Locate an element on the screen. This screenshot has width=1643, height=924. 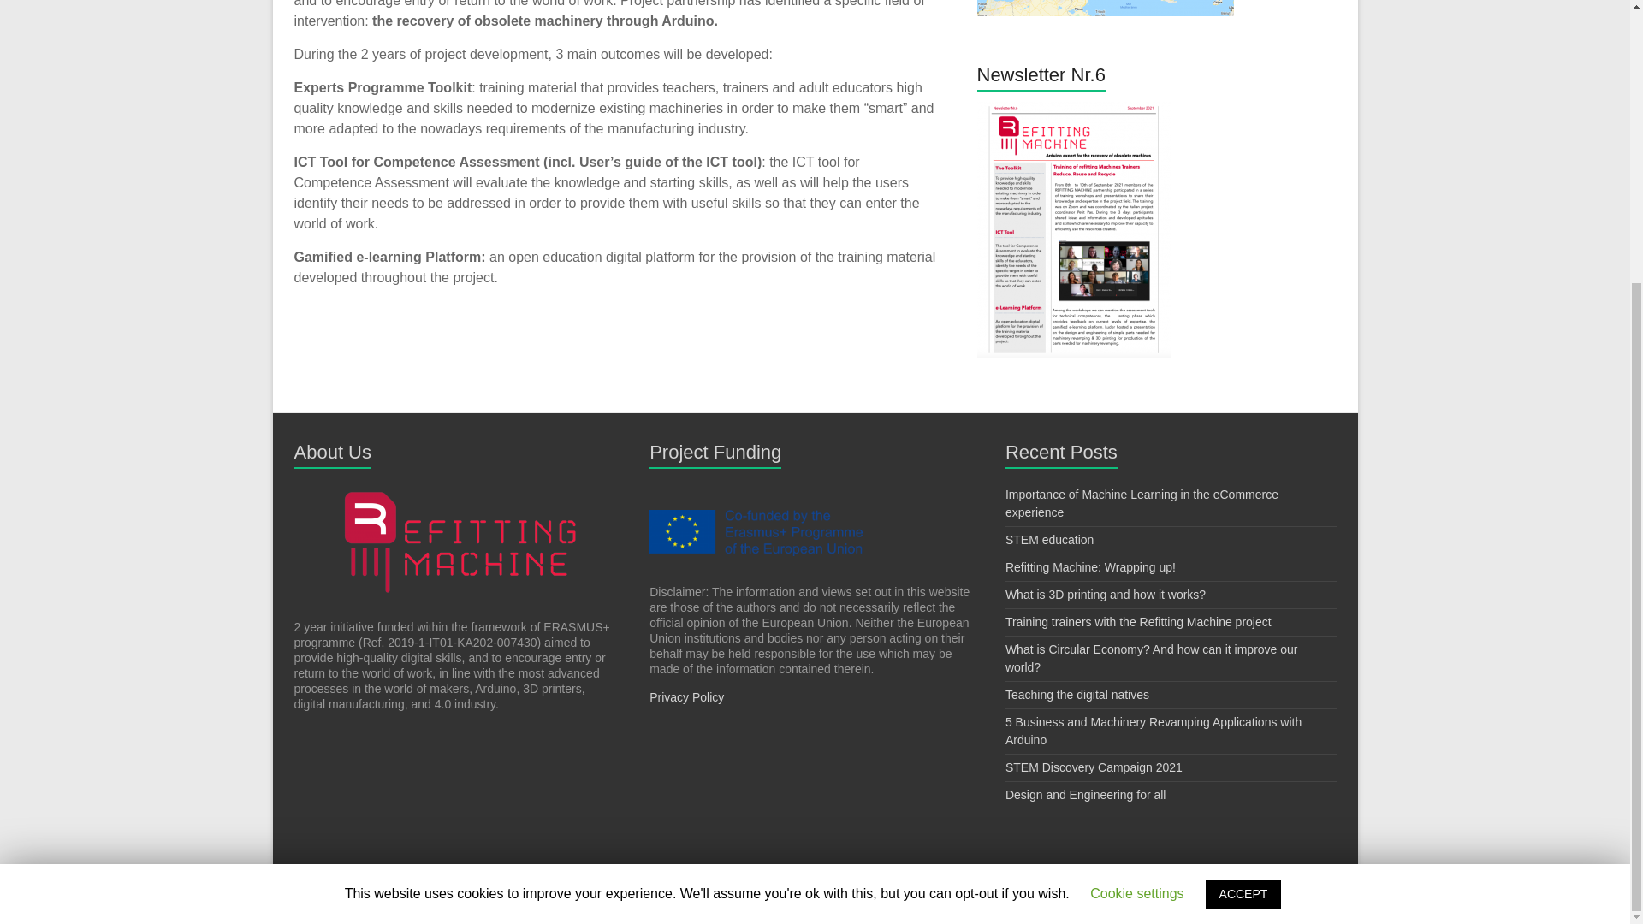
5 Business and Machinery Revamping Applications with Arduino is located at coordinates (1154, 731).